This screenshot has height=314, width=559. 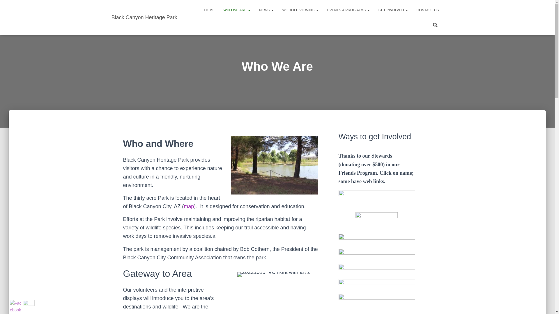 What do you see at coordinates (266, 10) in the screenshot?
I see `NEWS` at bounding box center [266, 10].